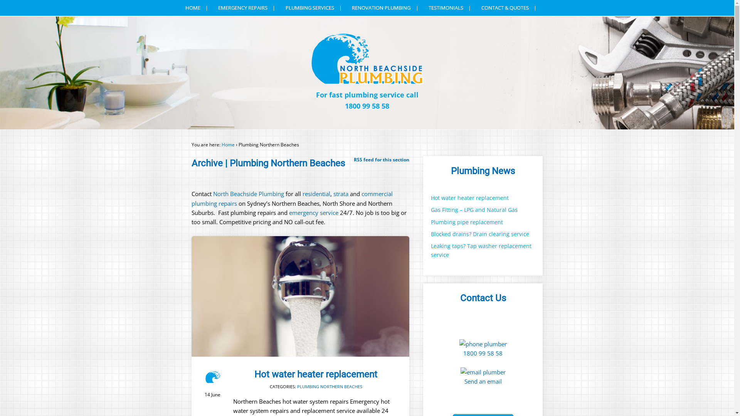  Describe the element at coordinates (292, 198) in the screenshot. I see `commercial plumbing repairs` at that location.